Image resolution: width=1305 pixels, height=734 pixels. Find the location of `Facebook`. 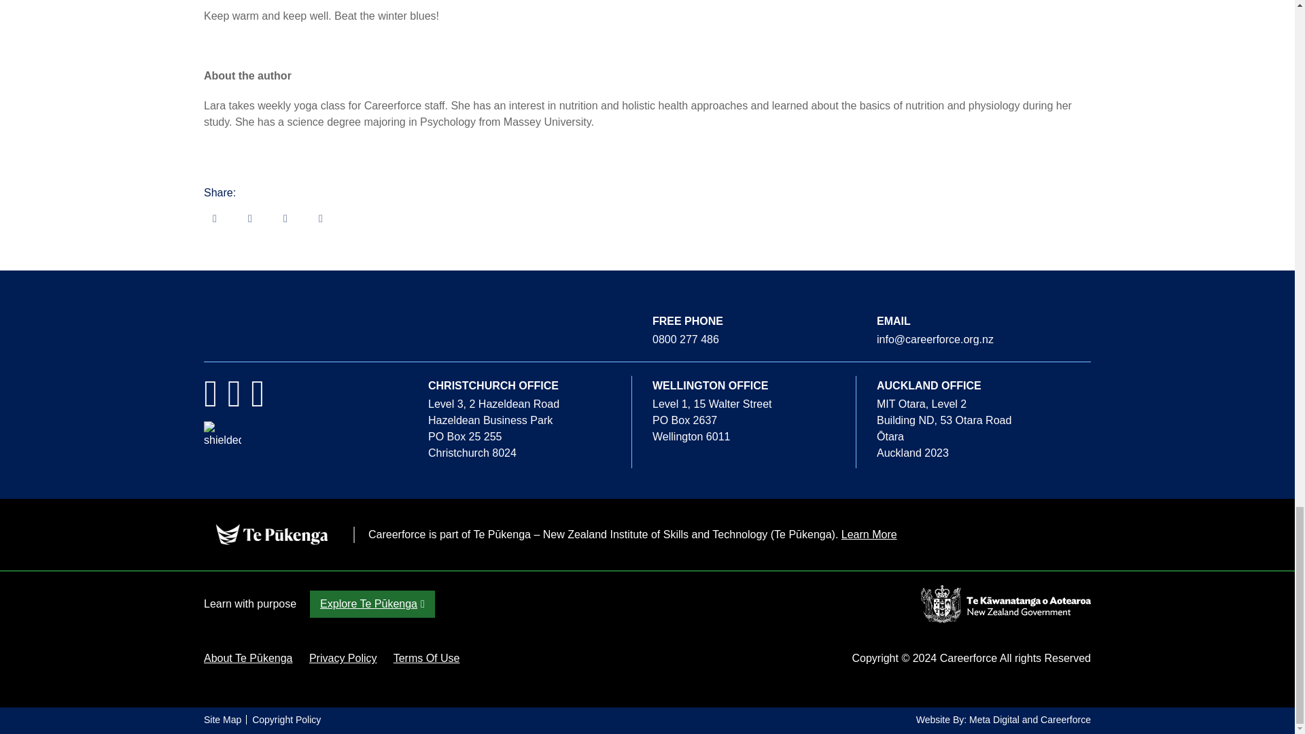

Facebook is located at coordinates (250, 217).